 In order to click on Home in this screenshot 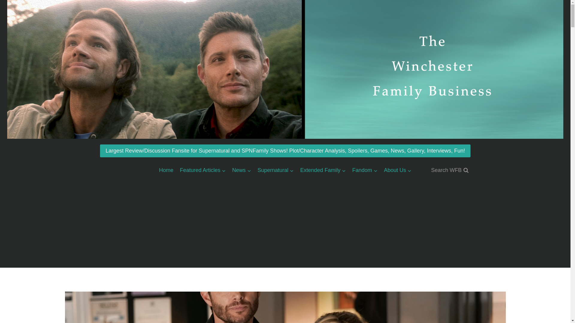, I will do `click(166, 170)`.